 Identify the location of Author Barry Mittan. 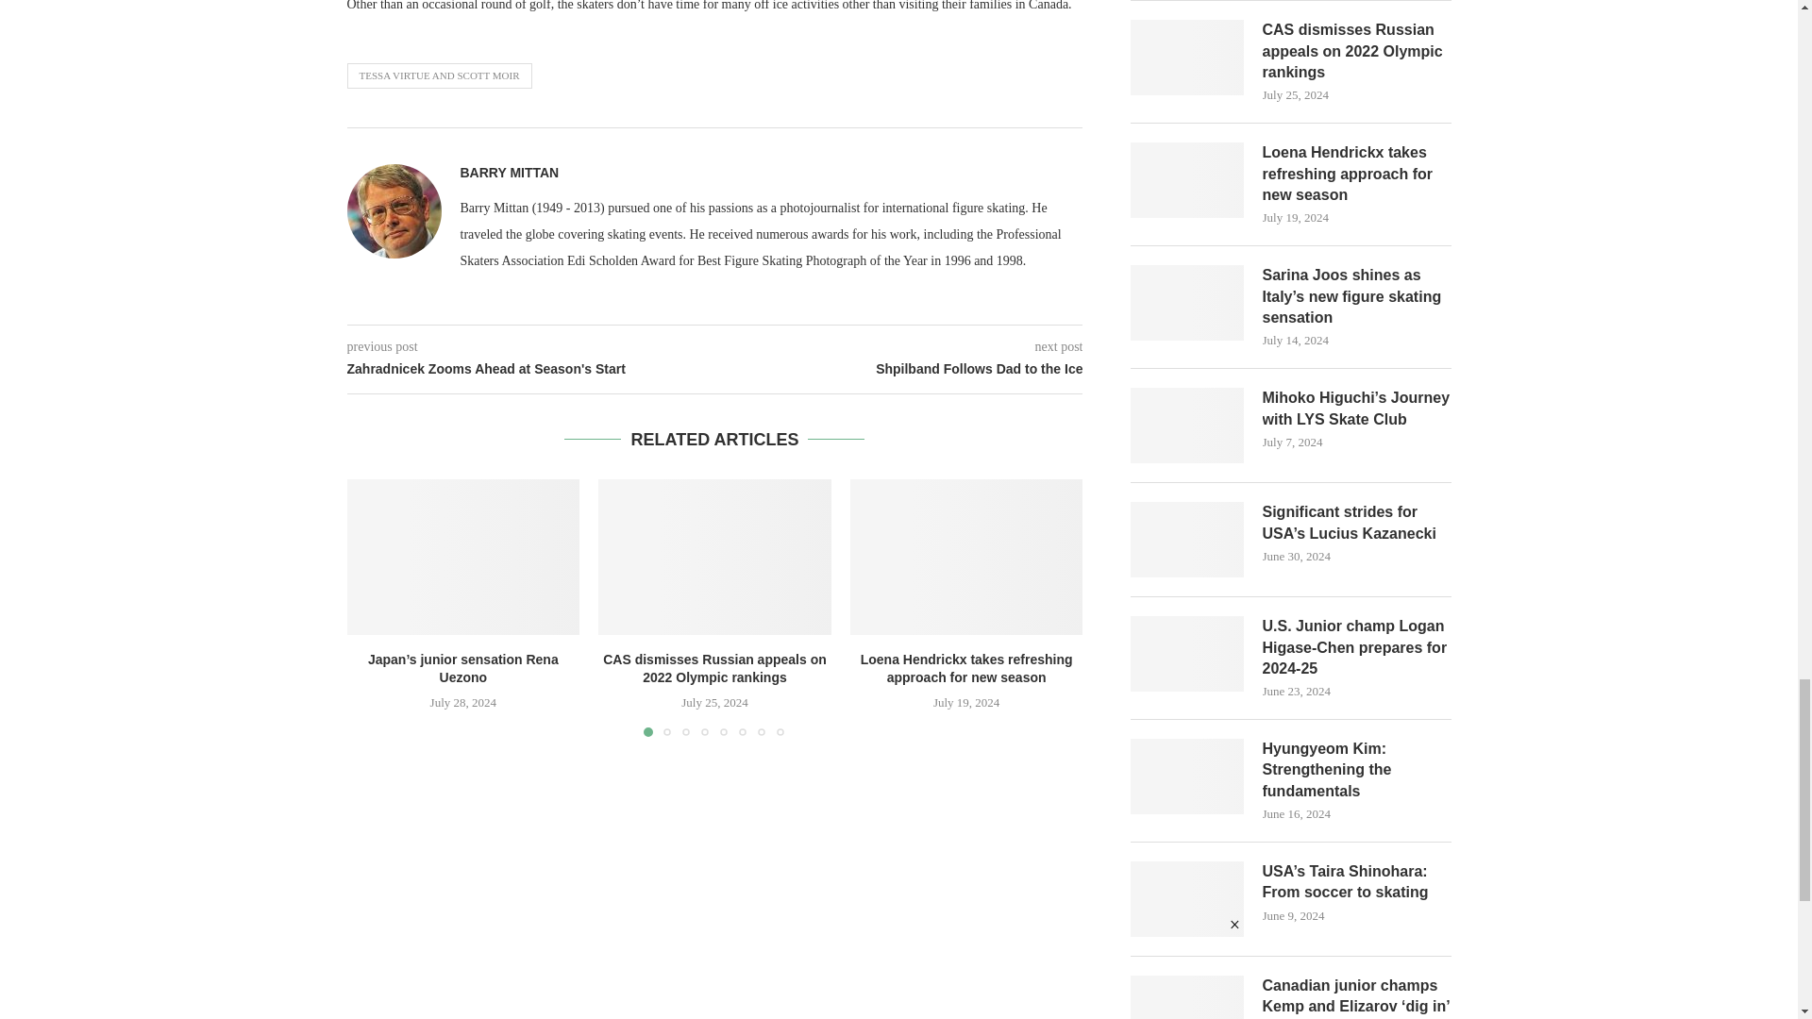
(510, 173).